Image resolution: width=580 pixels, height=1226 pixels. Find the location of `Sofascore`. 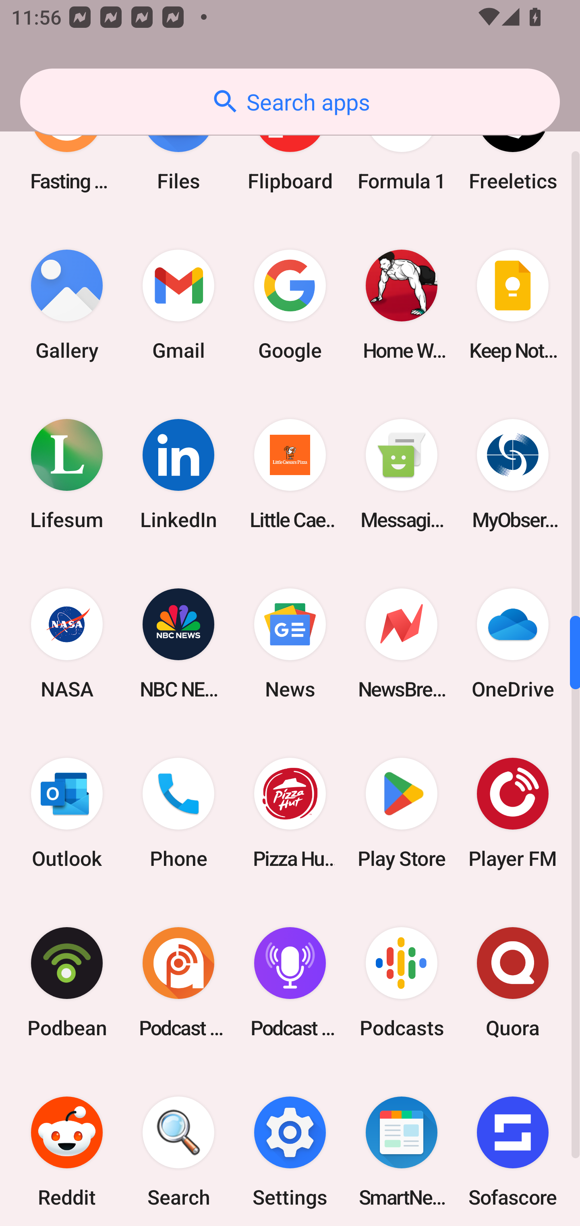

Sofascore is located at coordinates (513, 1146).